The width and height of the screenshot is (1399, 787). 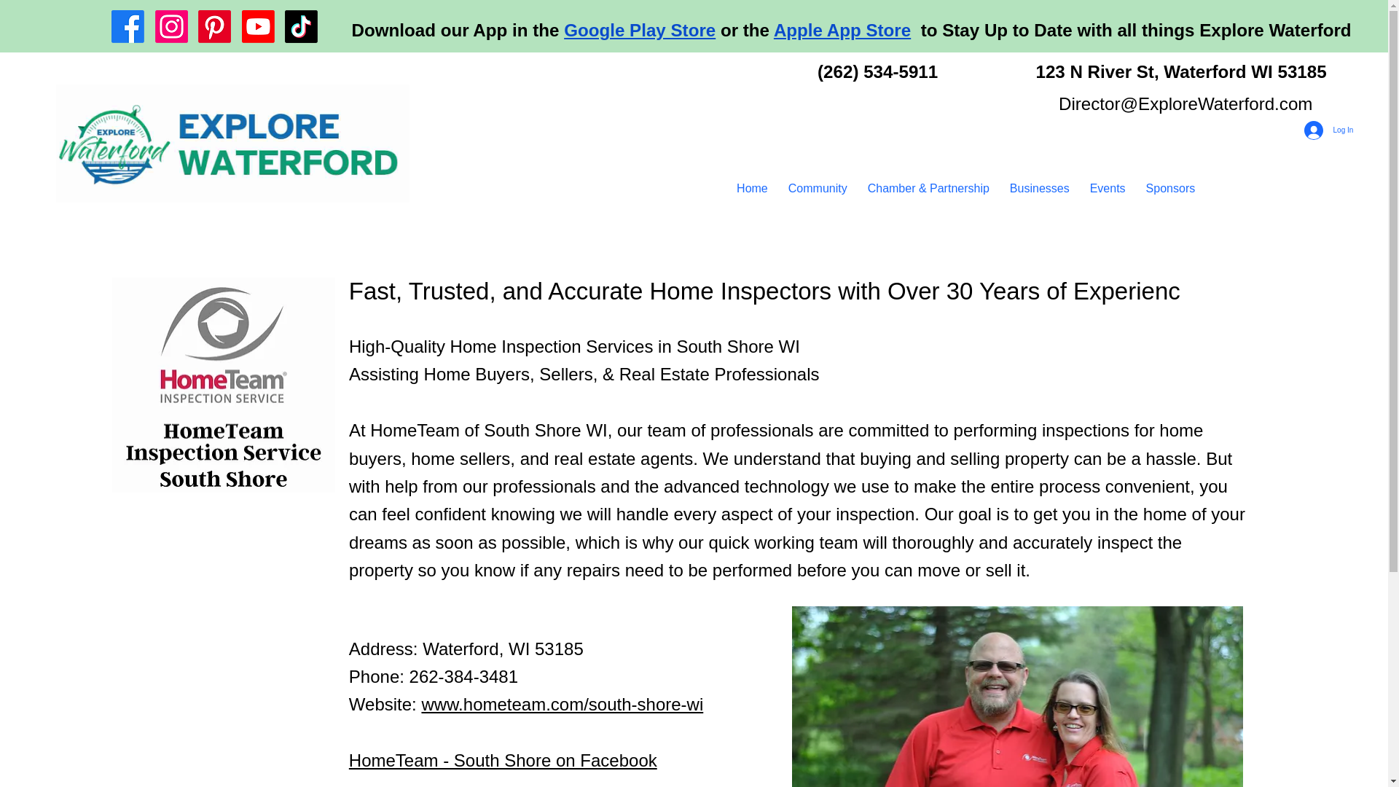 I want to click on Google Play Store, so click(x=639, y=31).